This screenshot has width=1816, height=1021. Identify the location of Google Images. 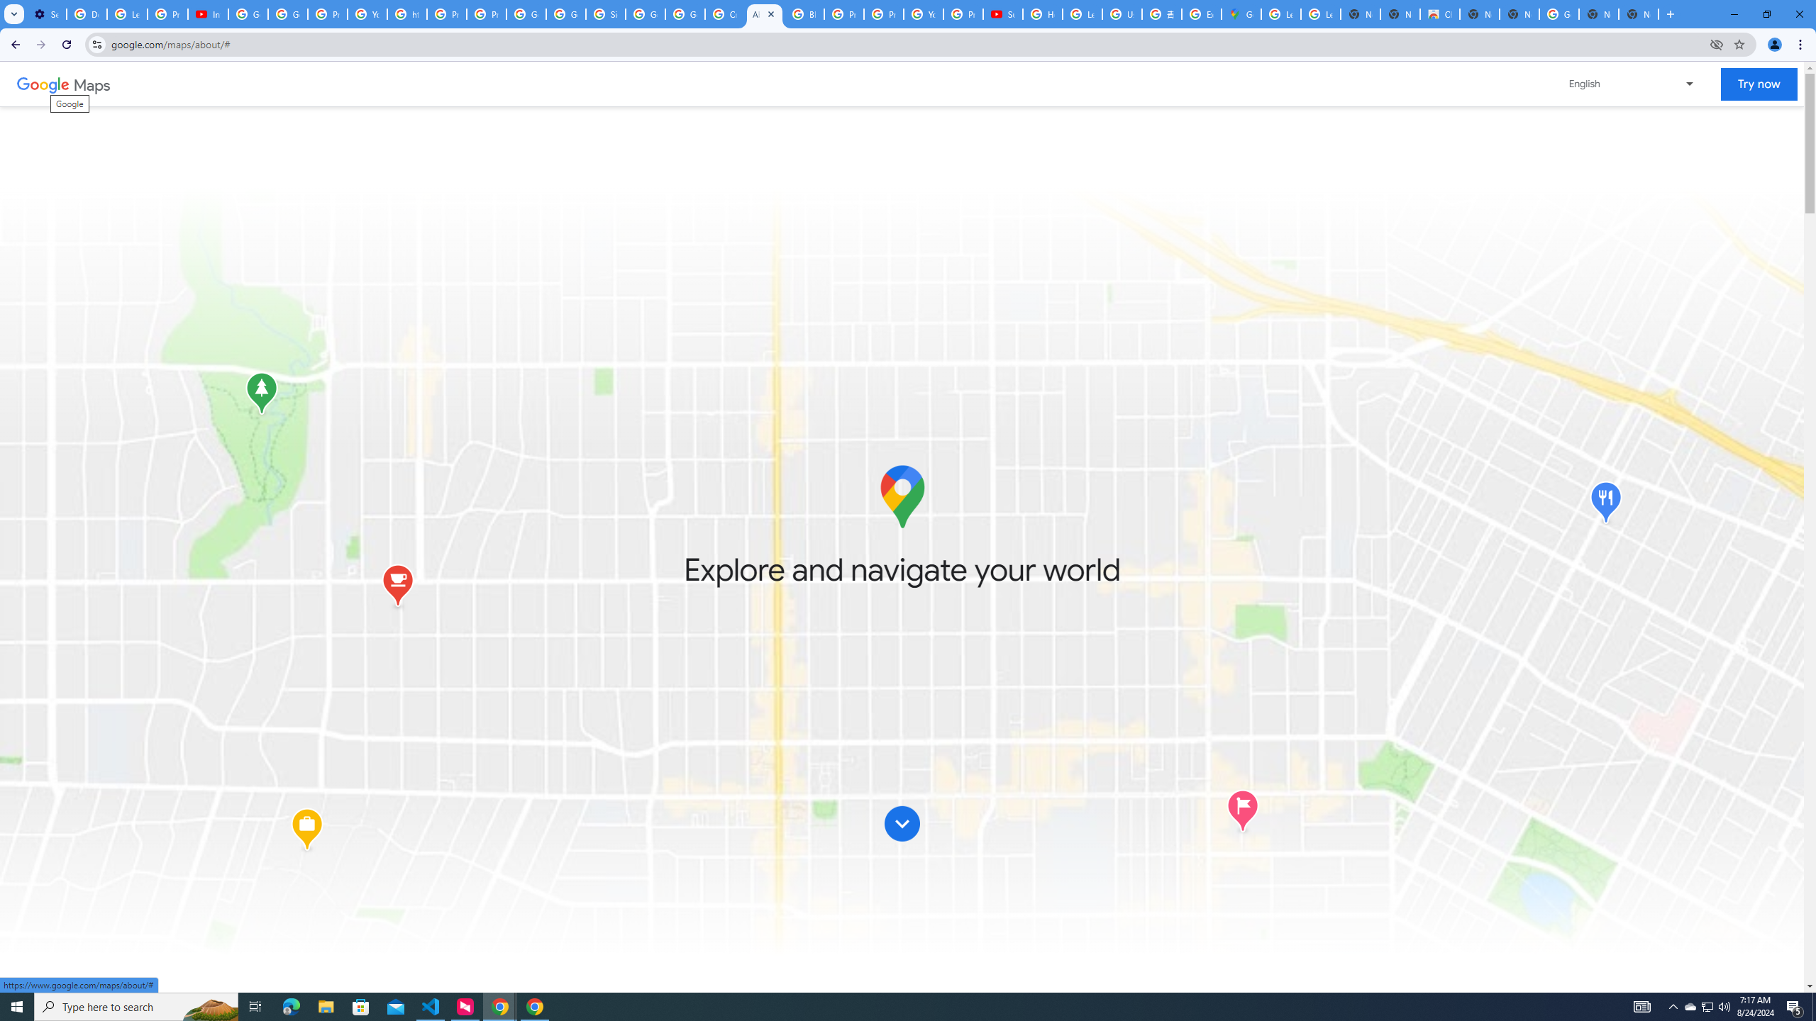
(1558, 14).